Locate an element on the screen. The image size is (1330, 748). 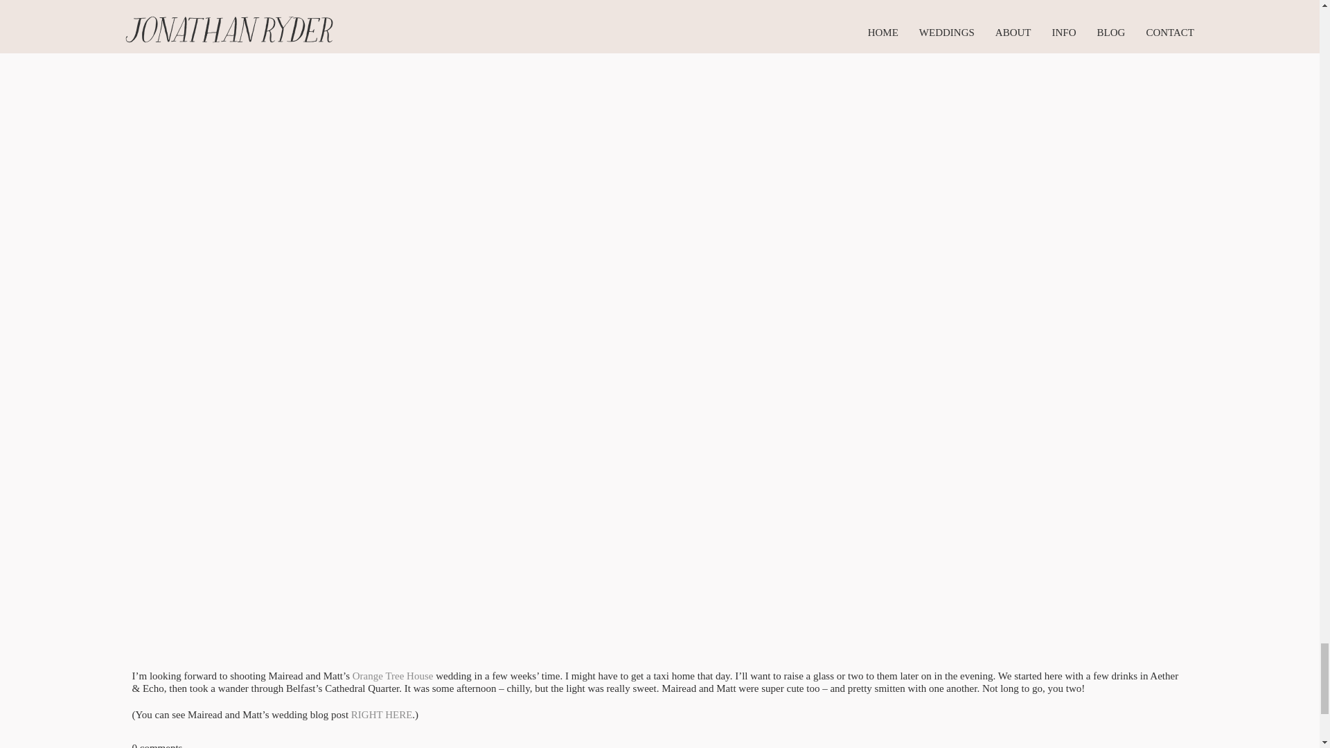
RIGHT HERE is located at coordinates (381, 715).